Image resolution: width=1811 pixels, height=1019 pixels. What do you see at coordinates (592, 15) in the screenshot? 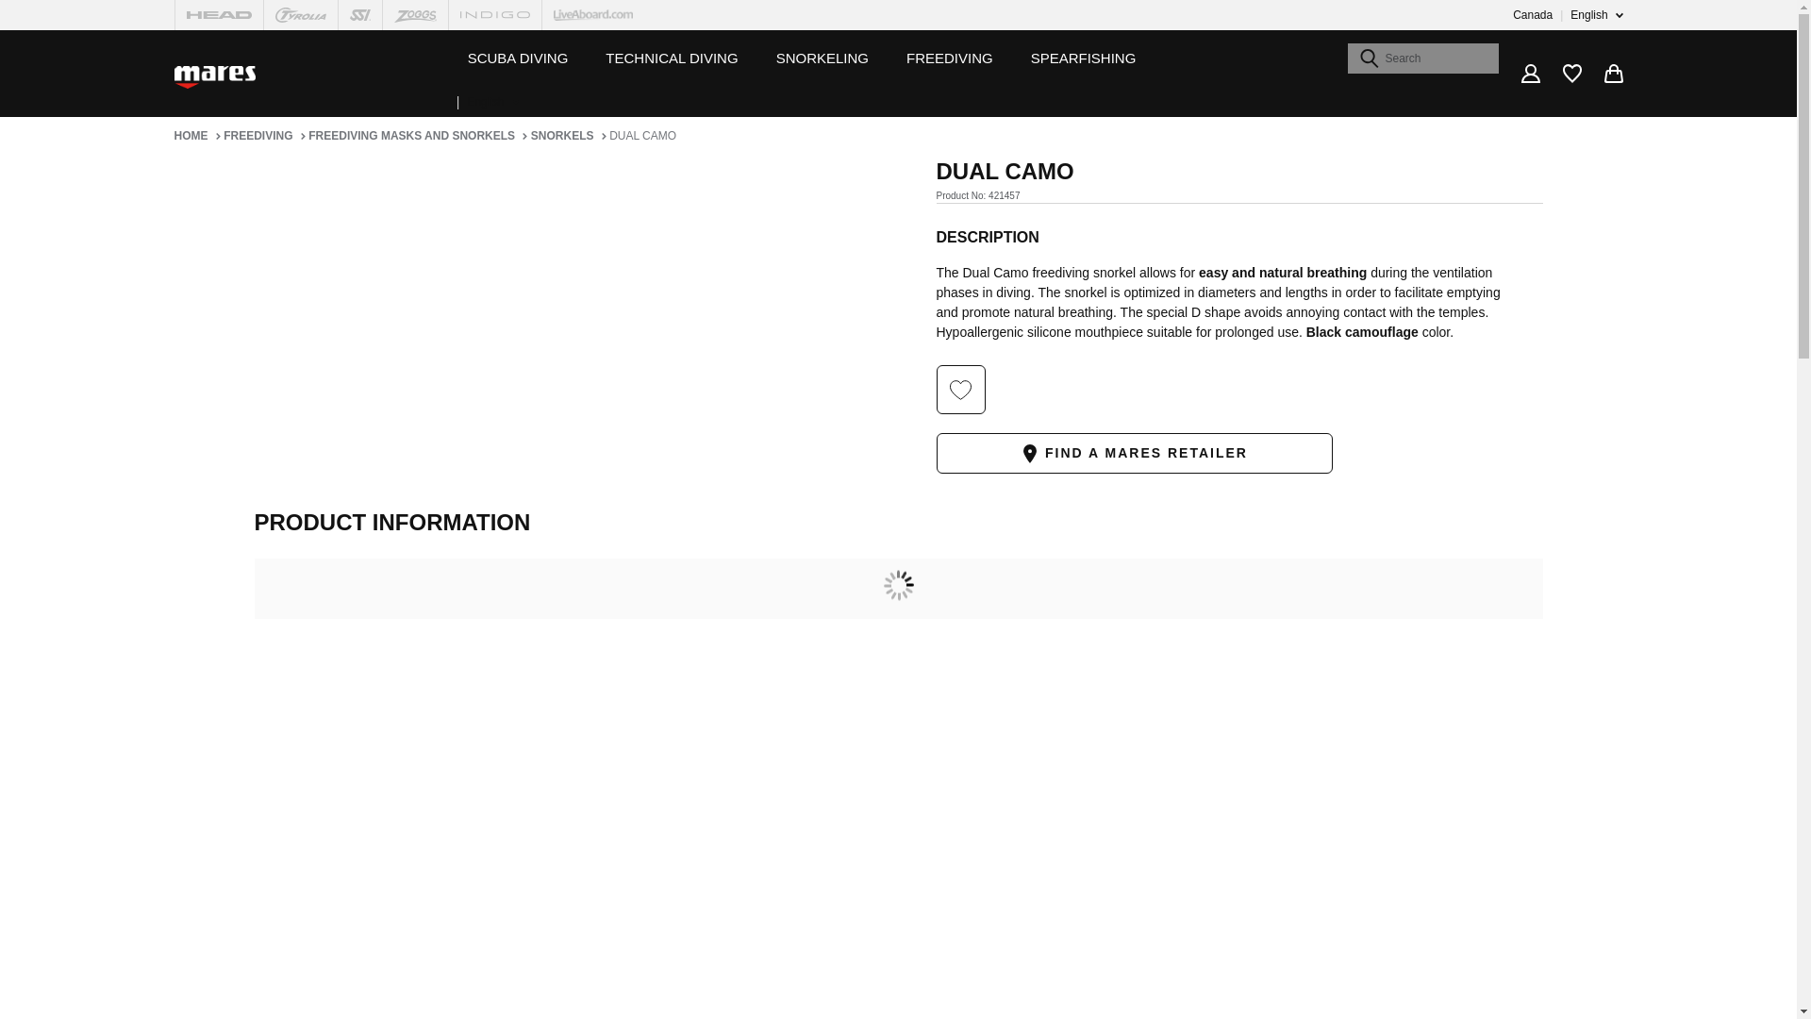
I see `Liveaboard` at bounding box center [592, 15].